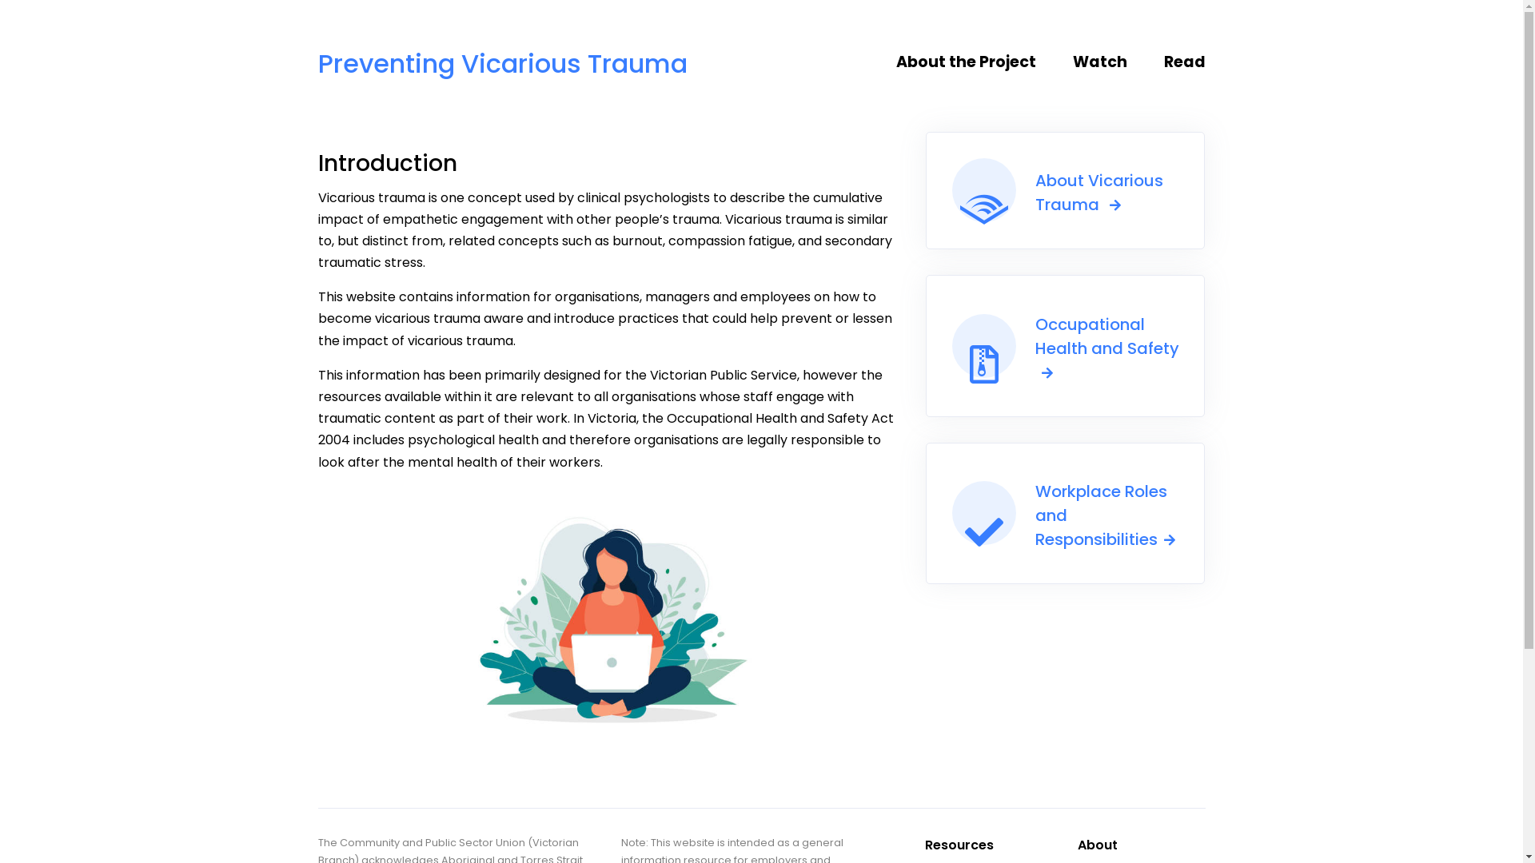 The width and height of the screenshot is (1535, 863). Describe the element at coordinates (1066, 513) in the screenshot. I see `Workplace Roles and Responsibilities` at that location.